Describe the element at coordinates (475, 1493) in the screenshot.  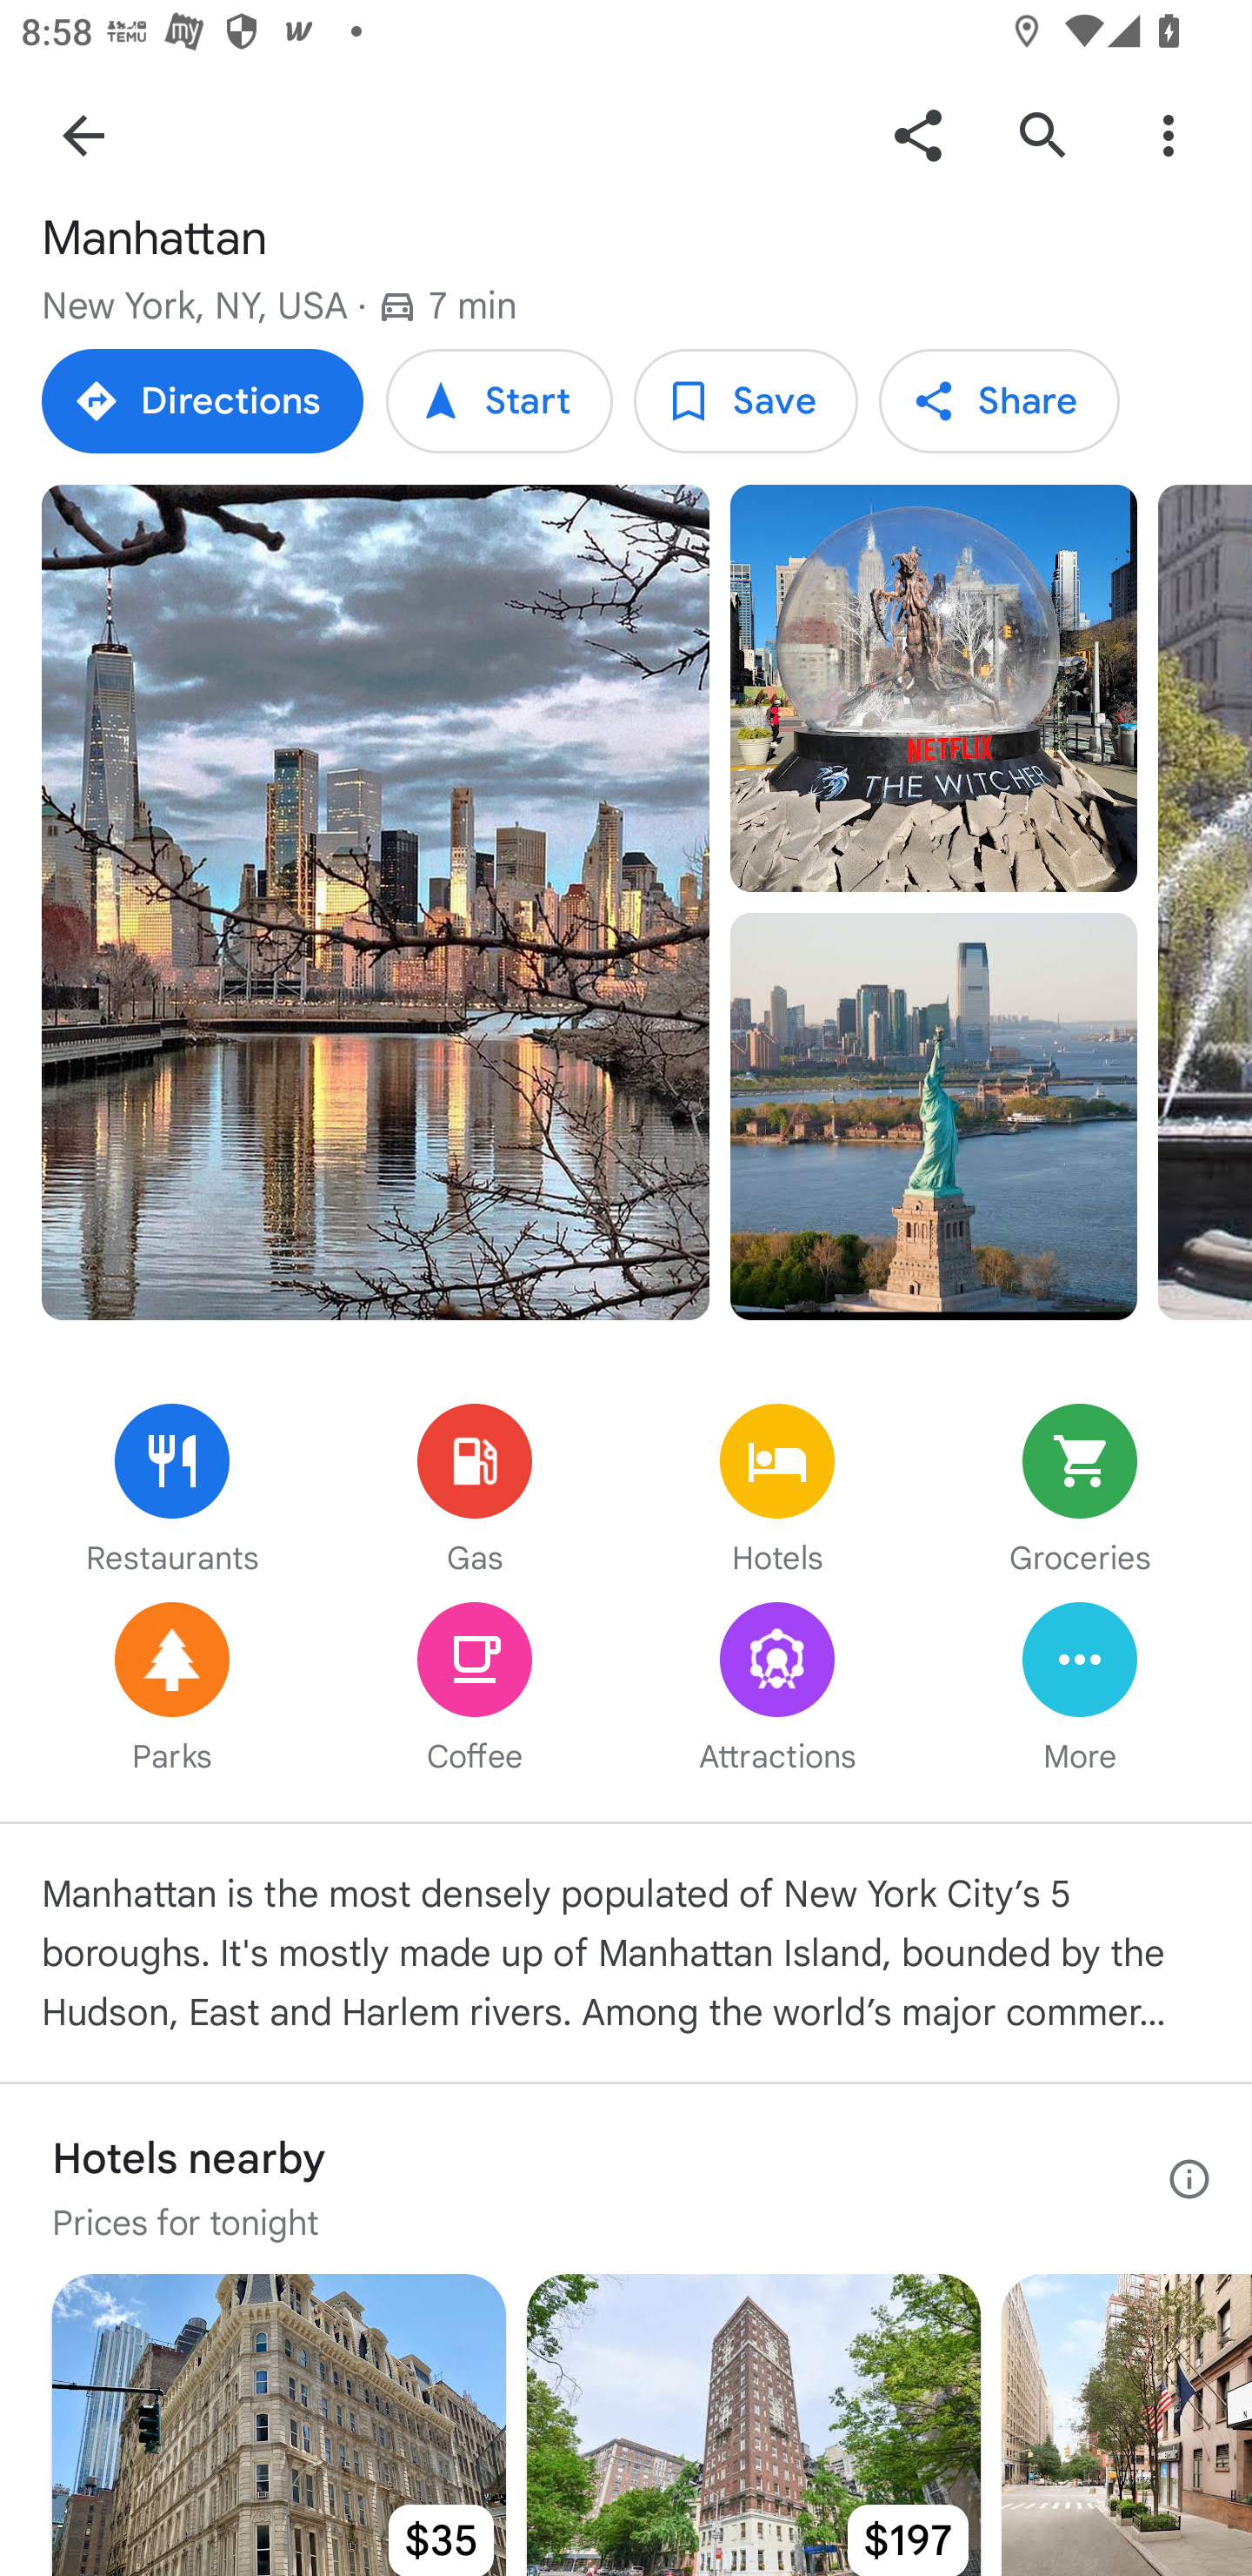
I see `Gas` at that location.